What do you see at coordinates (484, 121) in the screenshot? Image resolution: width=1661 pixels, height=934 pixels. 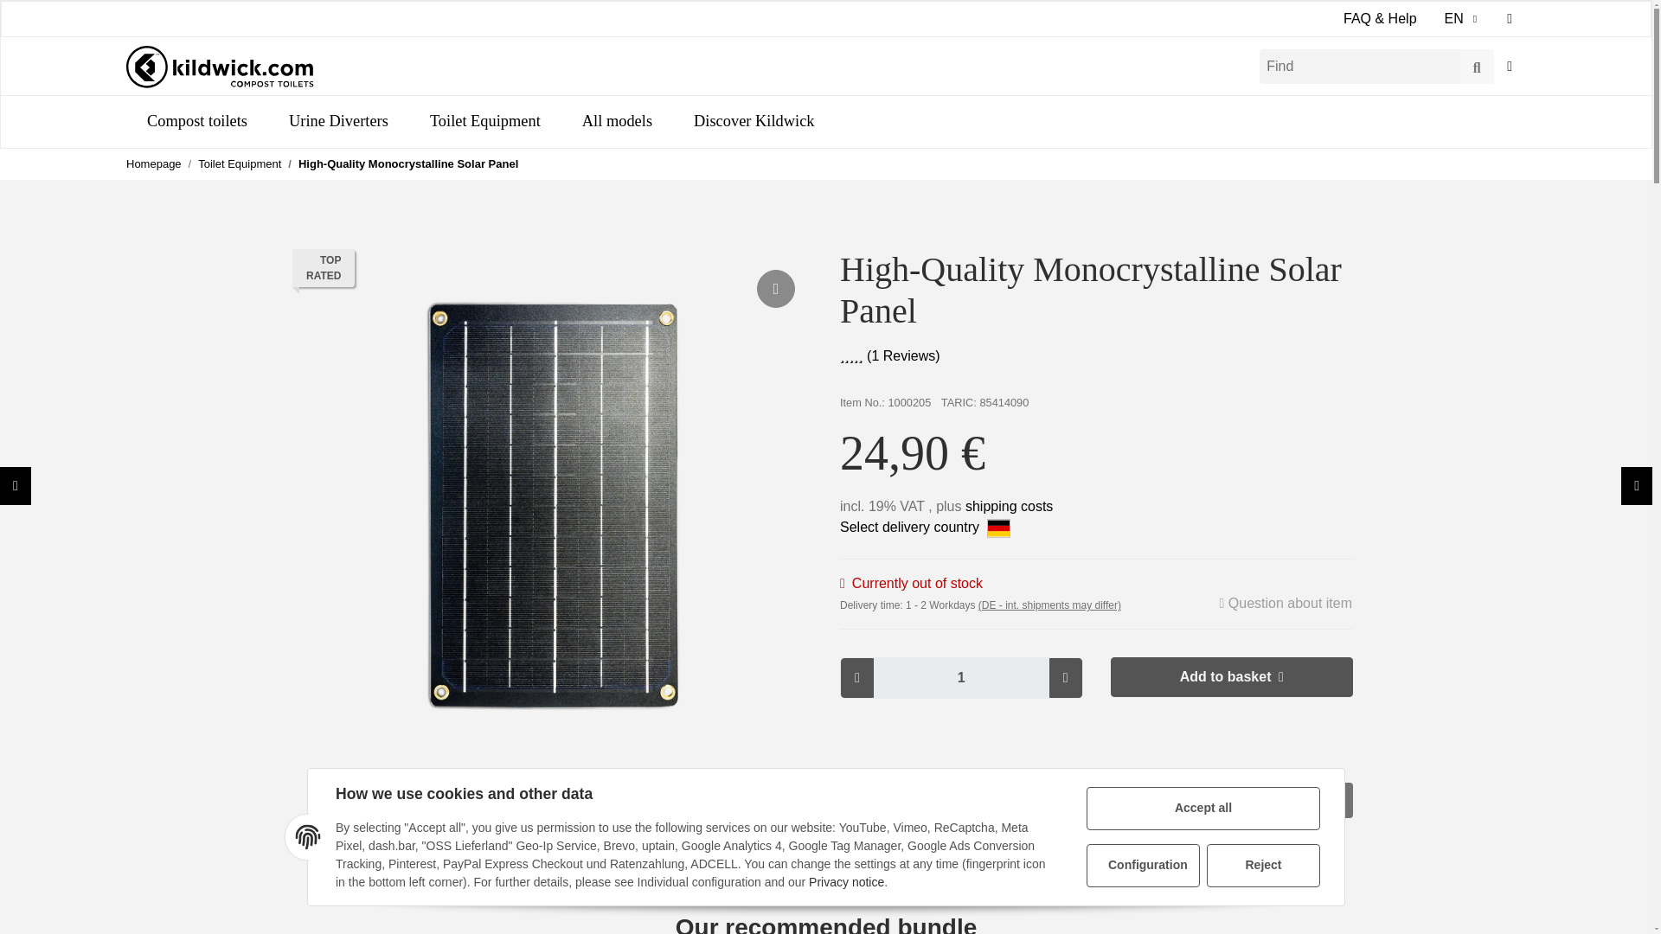 I see `Toilet Equipment` at bounding box center [484, 121].